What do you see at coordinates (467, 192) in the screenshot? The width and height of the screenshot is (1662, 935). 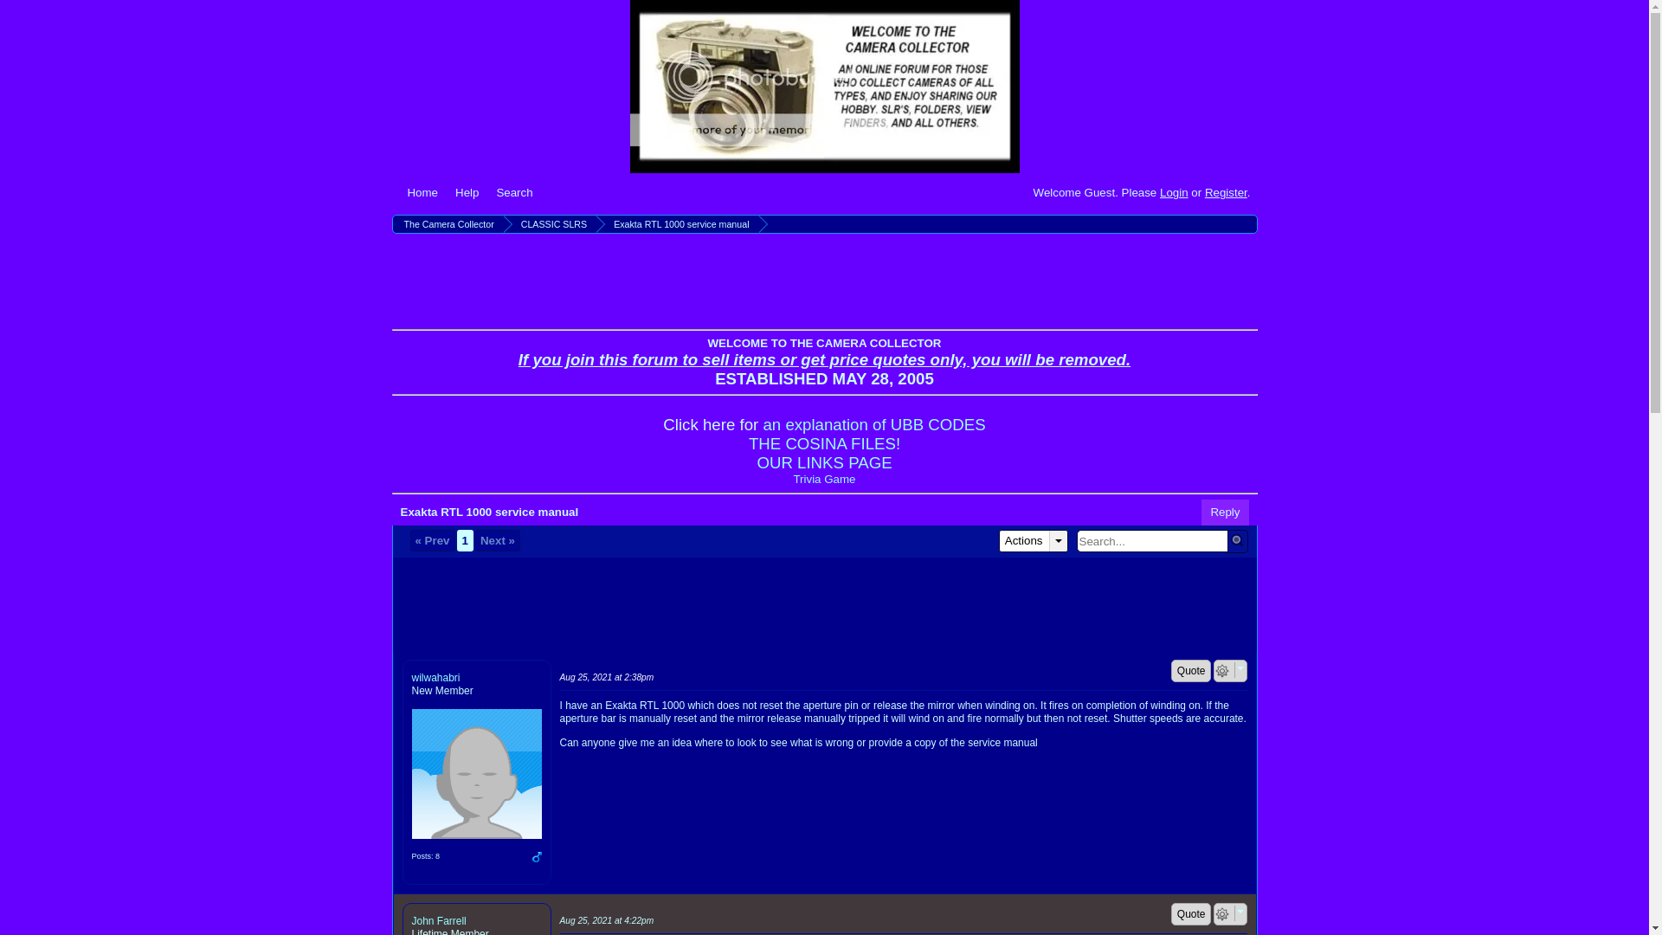 I see `Help` at bounding box center [467, 192].